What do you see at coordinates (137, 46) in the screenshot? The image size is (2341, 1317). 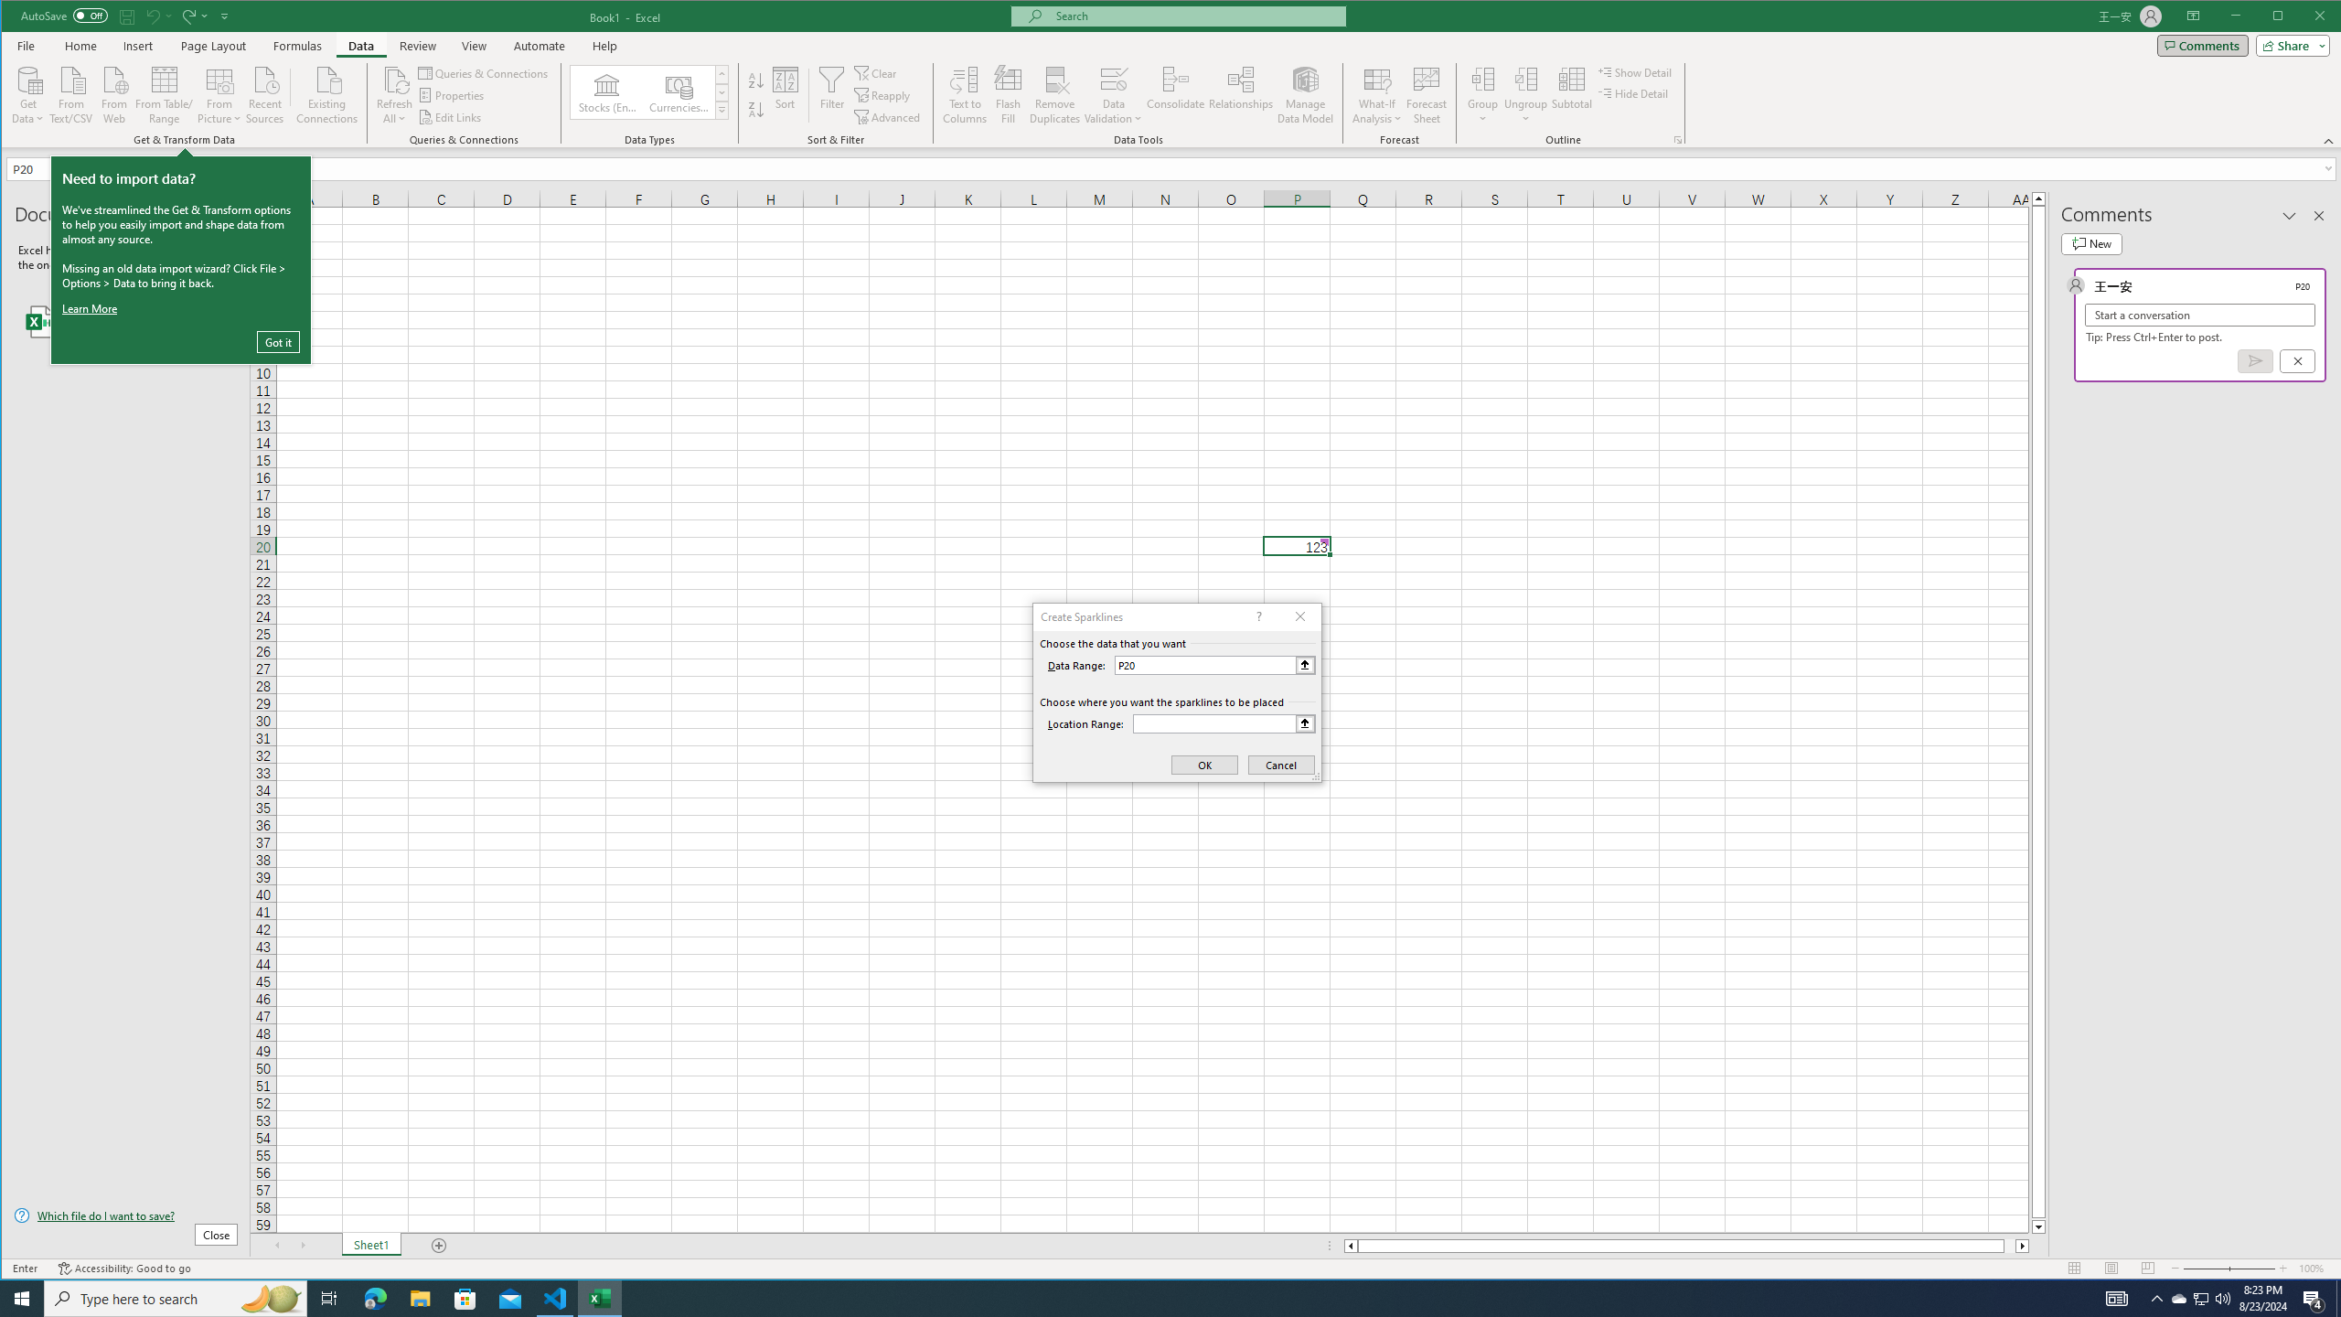 I see `Insert` at bounding box center [137, 46].